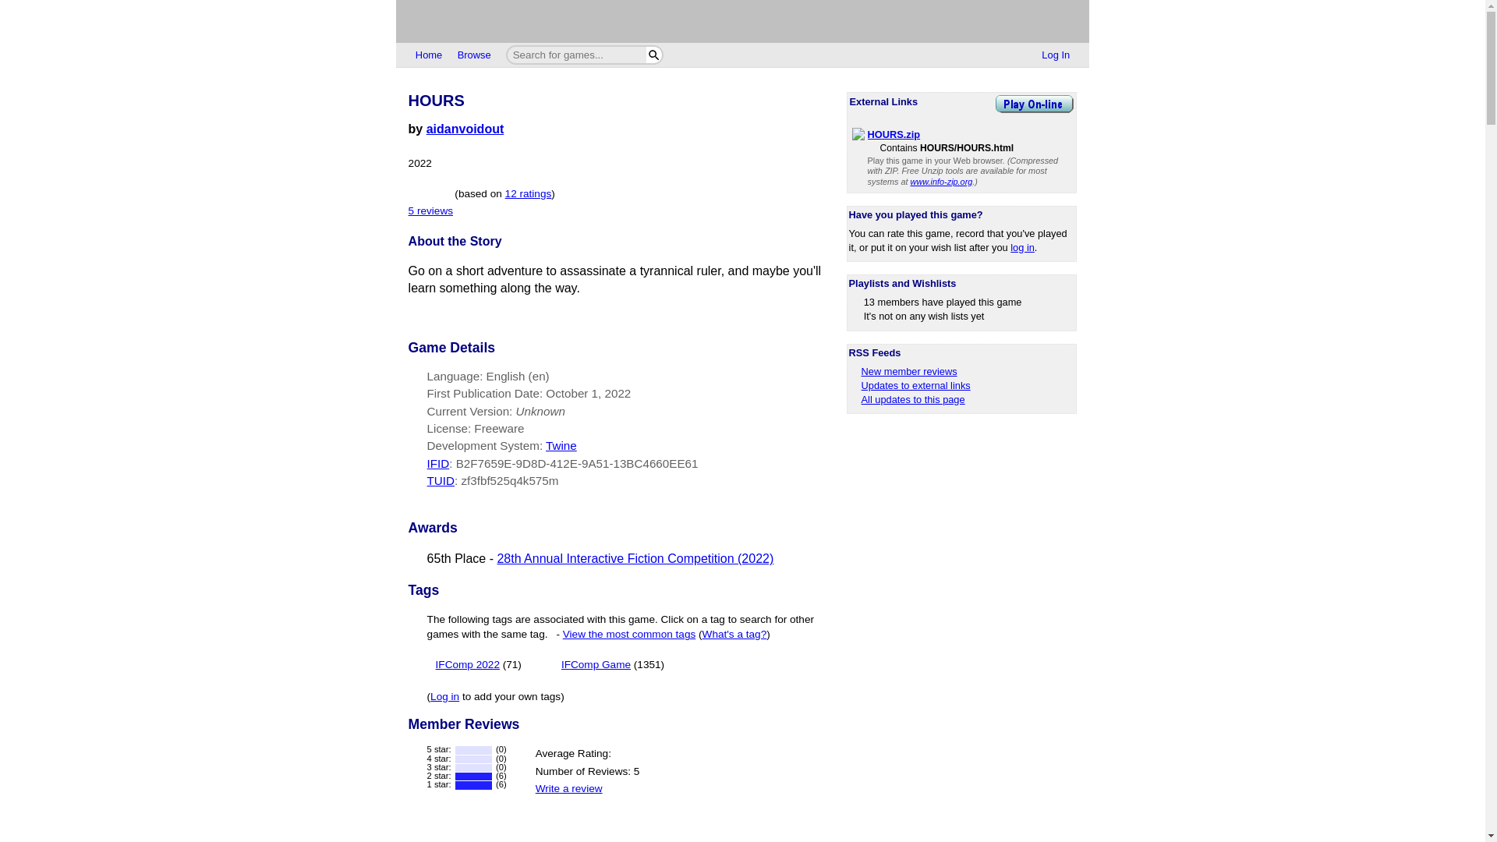 This screenshot has height=842, width=1497. What do you see at coordinates (569, 789) in the screenshot?
I see `Write a review` at bounding box center [569, 789].